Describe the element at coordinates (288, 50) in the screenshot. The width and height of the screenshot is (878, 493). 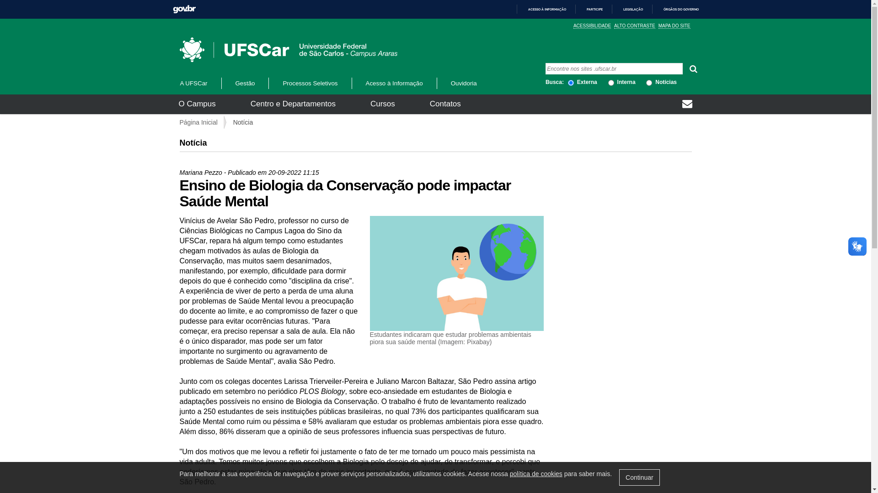
I see `UFSCar Campus Araras` at that location.